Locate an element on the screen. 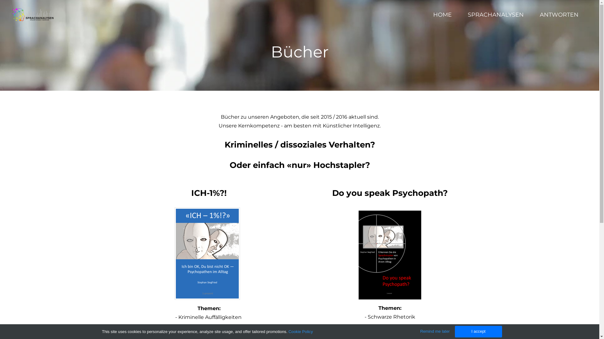  I accept is located at coordinates (478, 331).